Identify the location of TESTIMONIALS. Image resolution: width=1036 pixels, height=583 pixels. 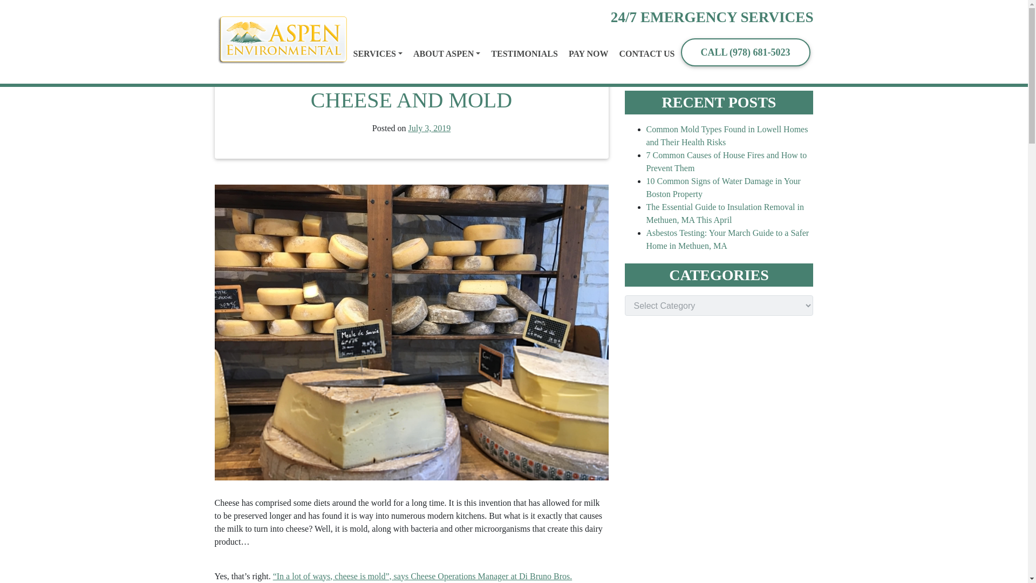
(524, 54).